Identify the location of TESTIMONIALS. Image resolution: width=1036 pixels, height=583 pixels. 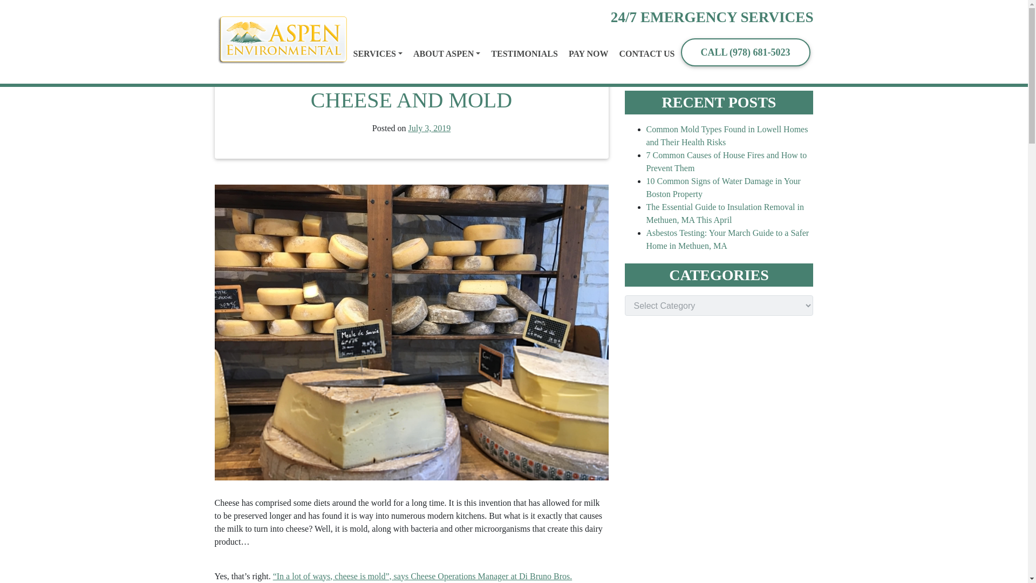
(524, 54).